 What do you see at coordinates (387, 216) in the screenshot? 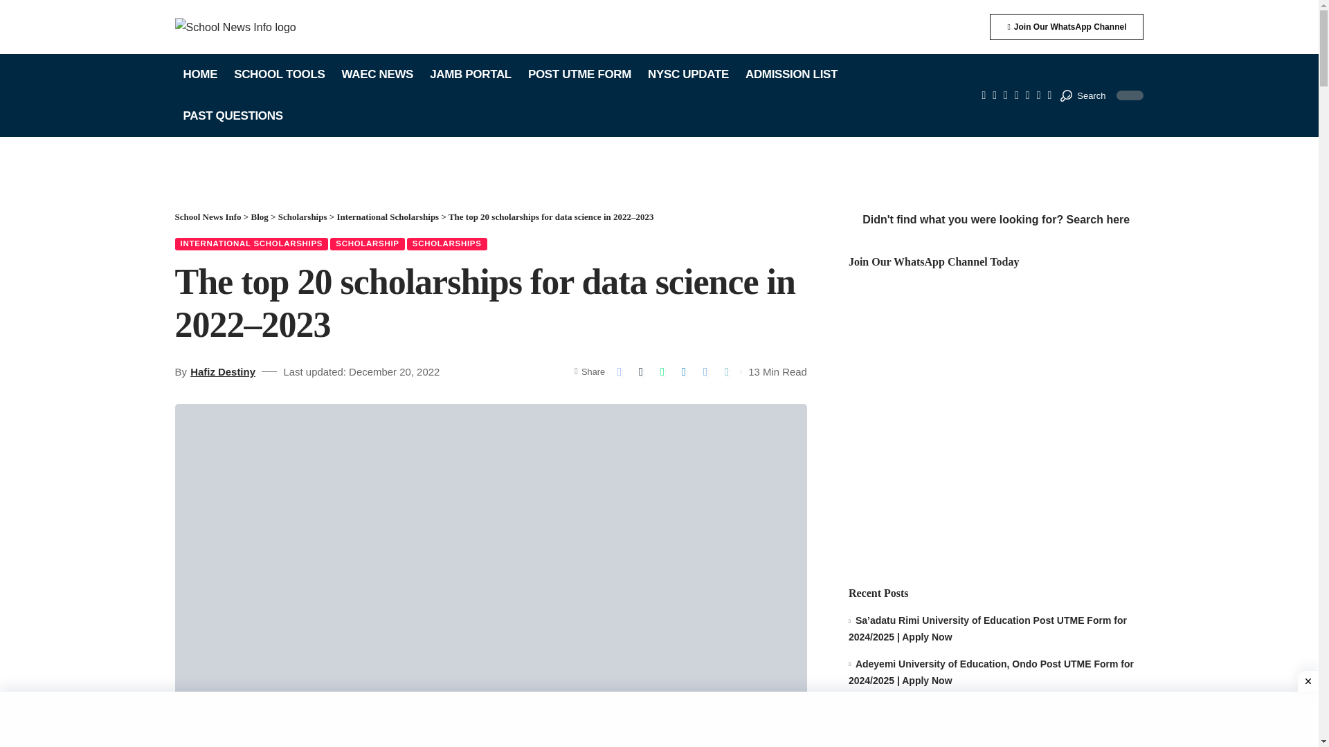
I see `Go to the International Scholarships Category archives.` at bounding box center [387, 216].